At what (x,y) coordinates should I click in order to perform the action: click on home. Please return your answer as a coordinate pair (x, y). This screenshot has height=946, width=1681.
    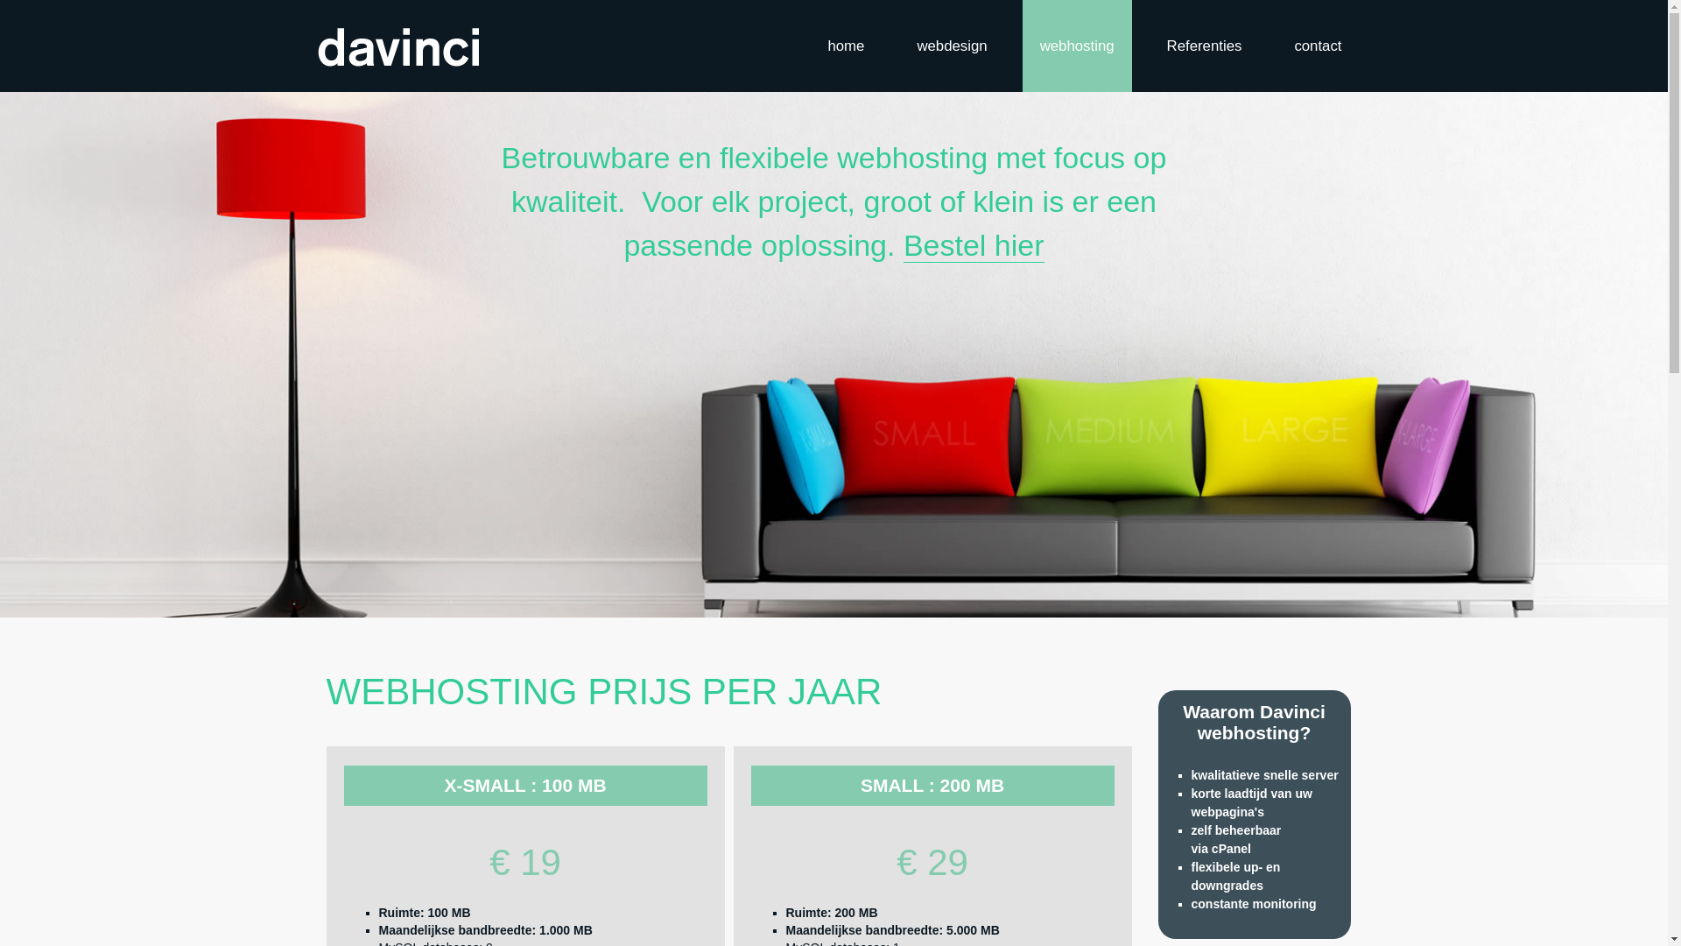
    Looking at the image, I should click on (846, 46).